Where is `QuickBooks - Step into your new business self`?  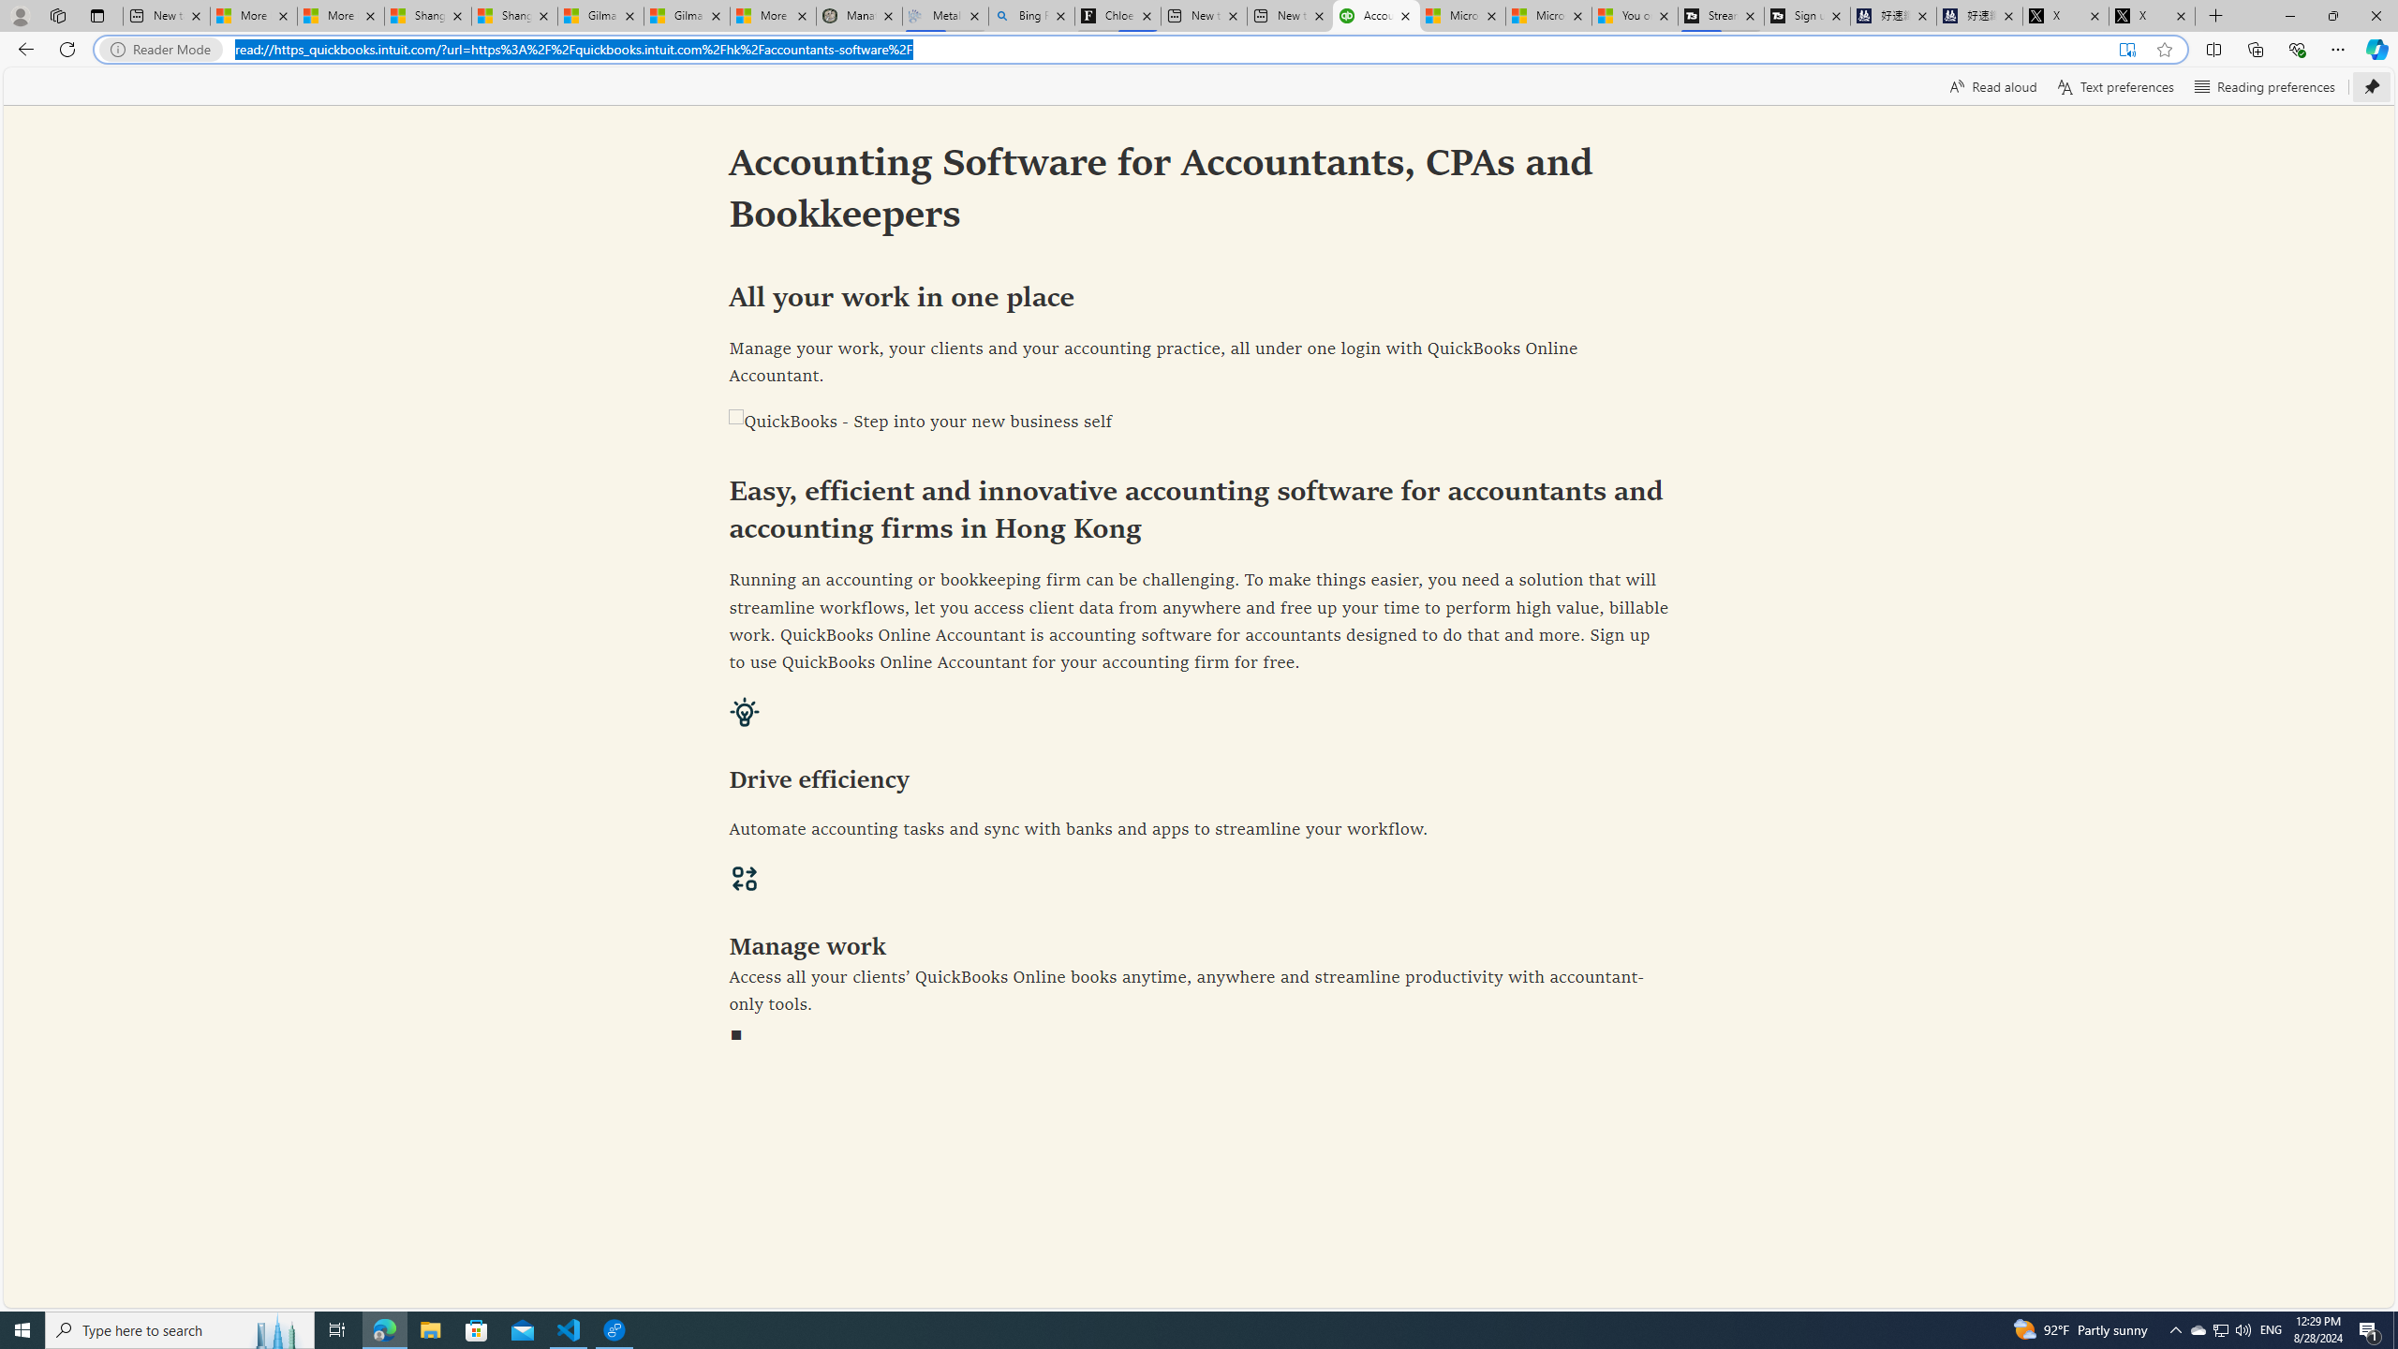 QuickBooks - Step into your new business self is located at coordinates (1199, 422).